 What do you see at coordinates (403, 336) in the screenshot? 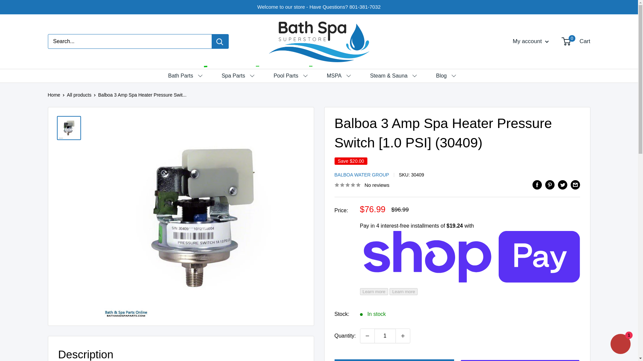
I see `Increase quantity by 1` at bounding box center [403, 336].